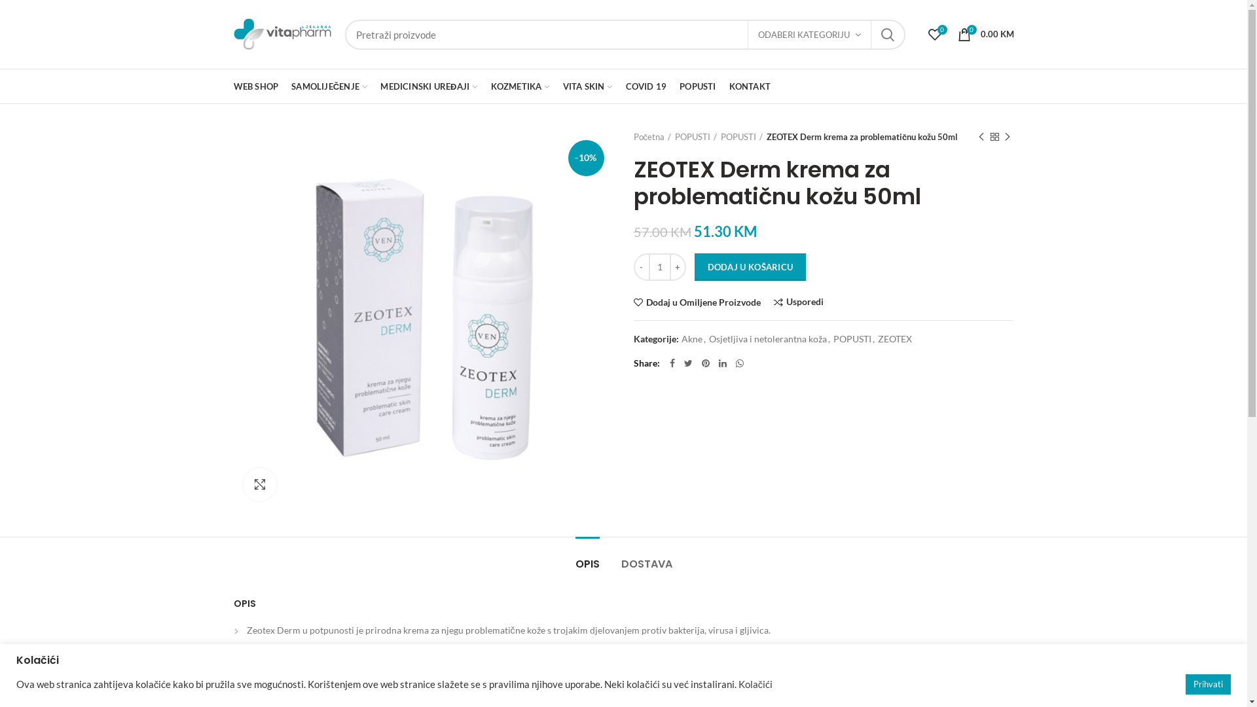 The image size is (1257, 707). What do you see at coordinates (742, 137) in the screenshot?
I see `POPUSTI` at bounding box center [742, 137].